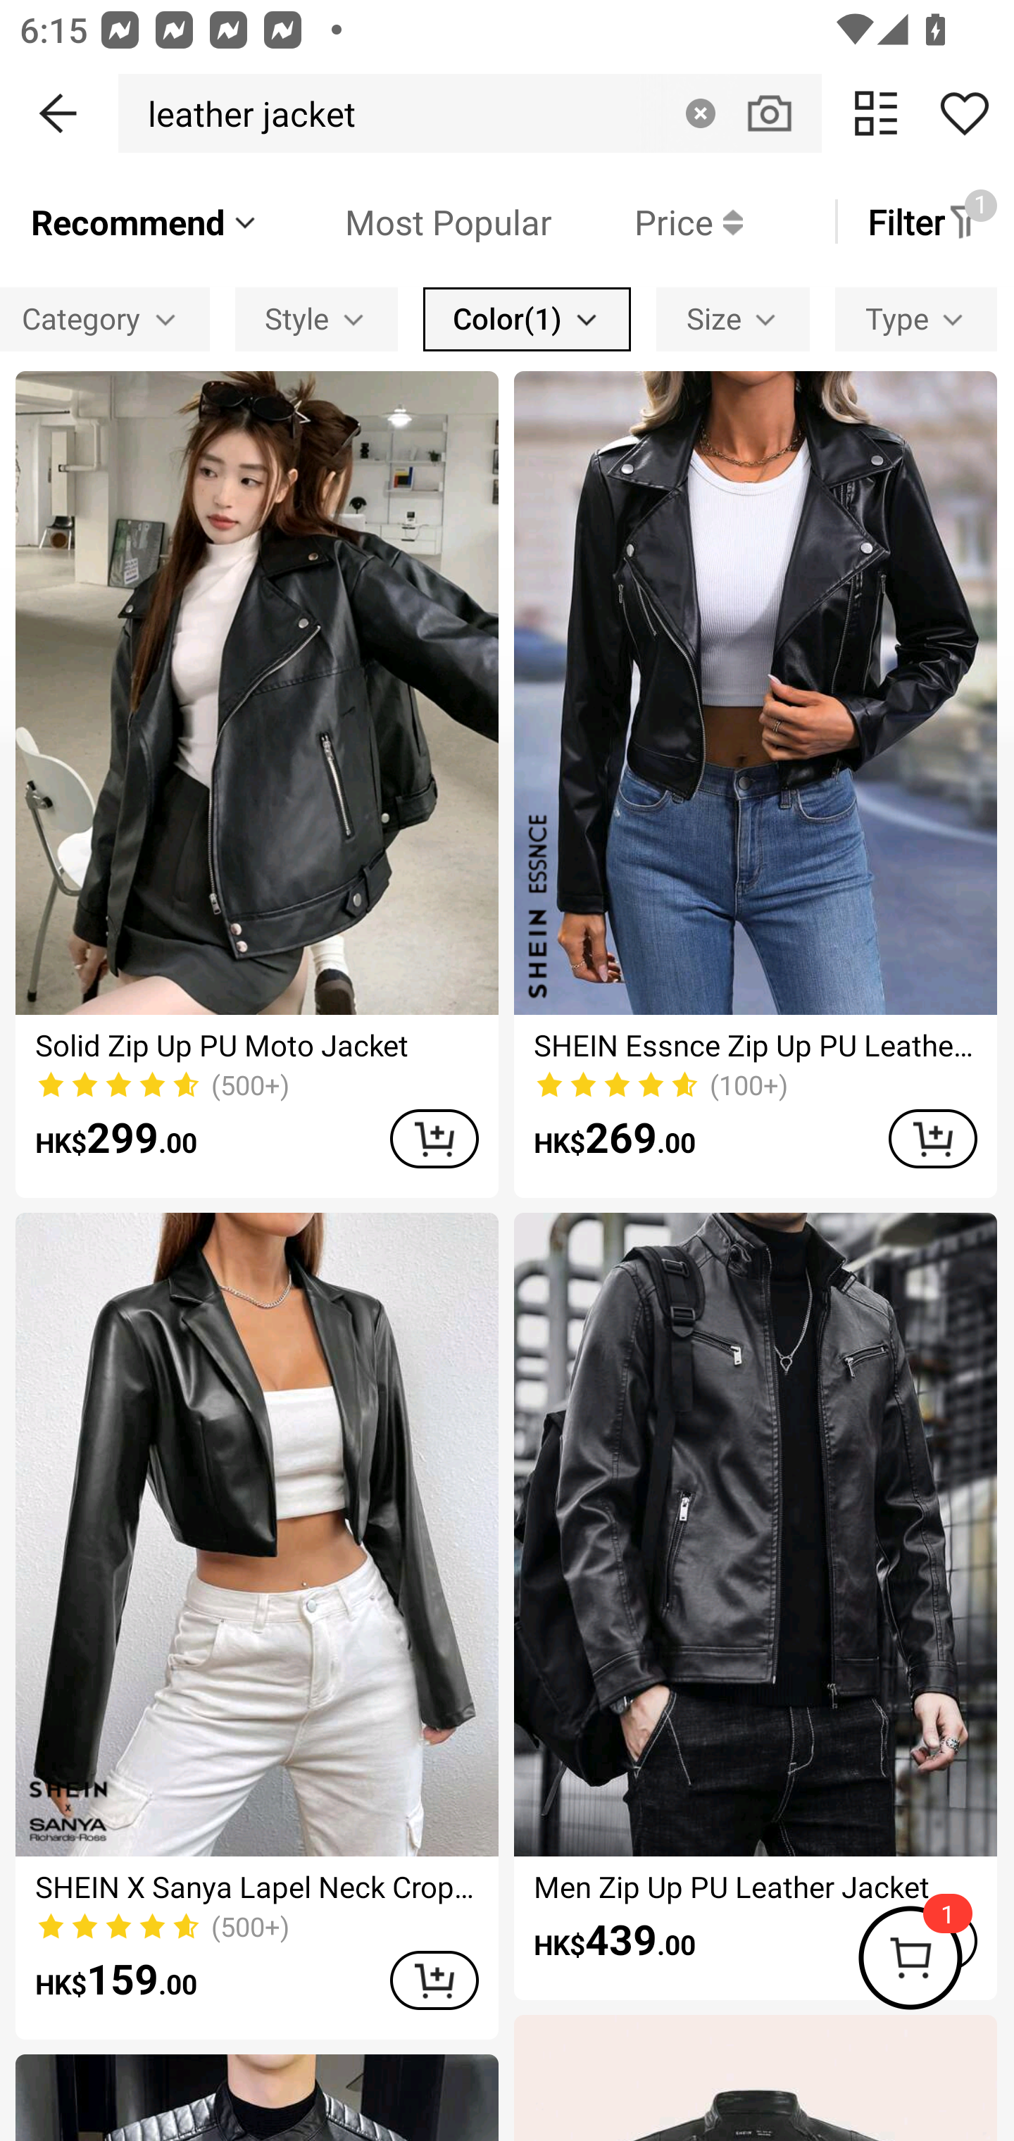  Describe the element at coordinates (647, 221) in the screenshot. I see `Price` at that location.